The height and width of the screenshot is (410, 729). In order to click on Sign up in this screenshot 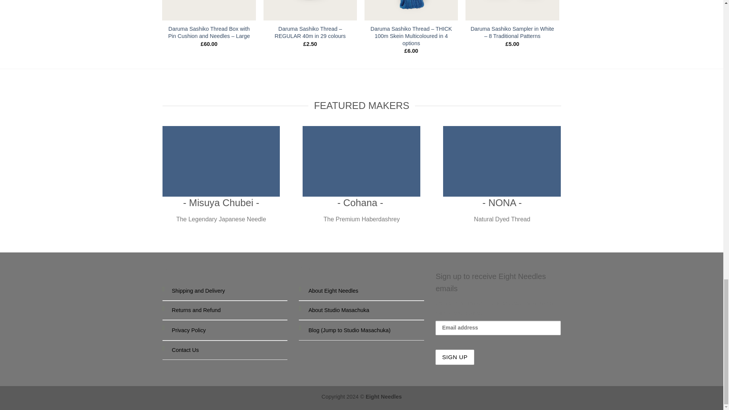, I will do `click(454, 357)`.